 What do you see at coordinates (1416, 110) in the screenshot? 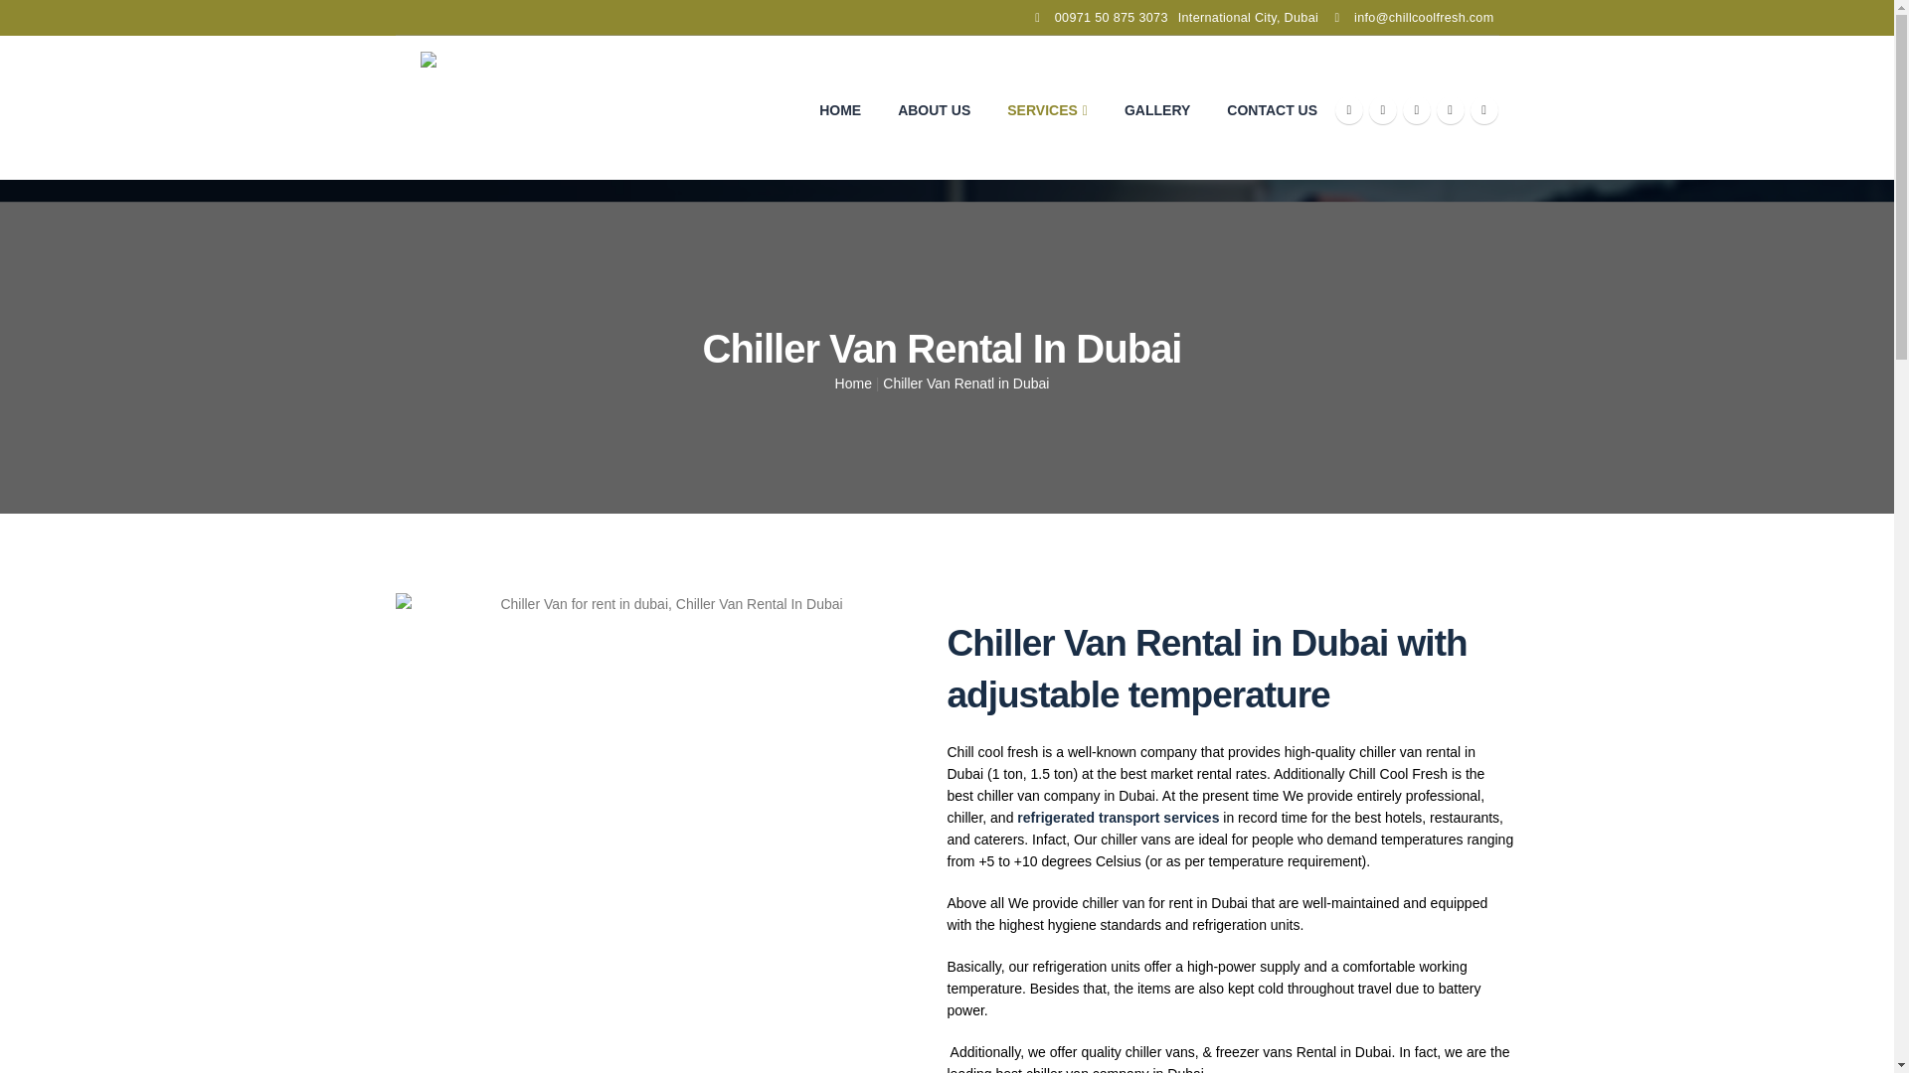
I see `Pinterest` at bounding box center [1416, 110].